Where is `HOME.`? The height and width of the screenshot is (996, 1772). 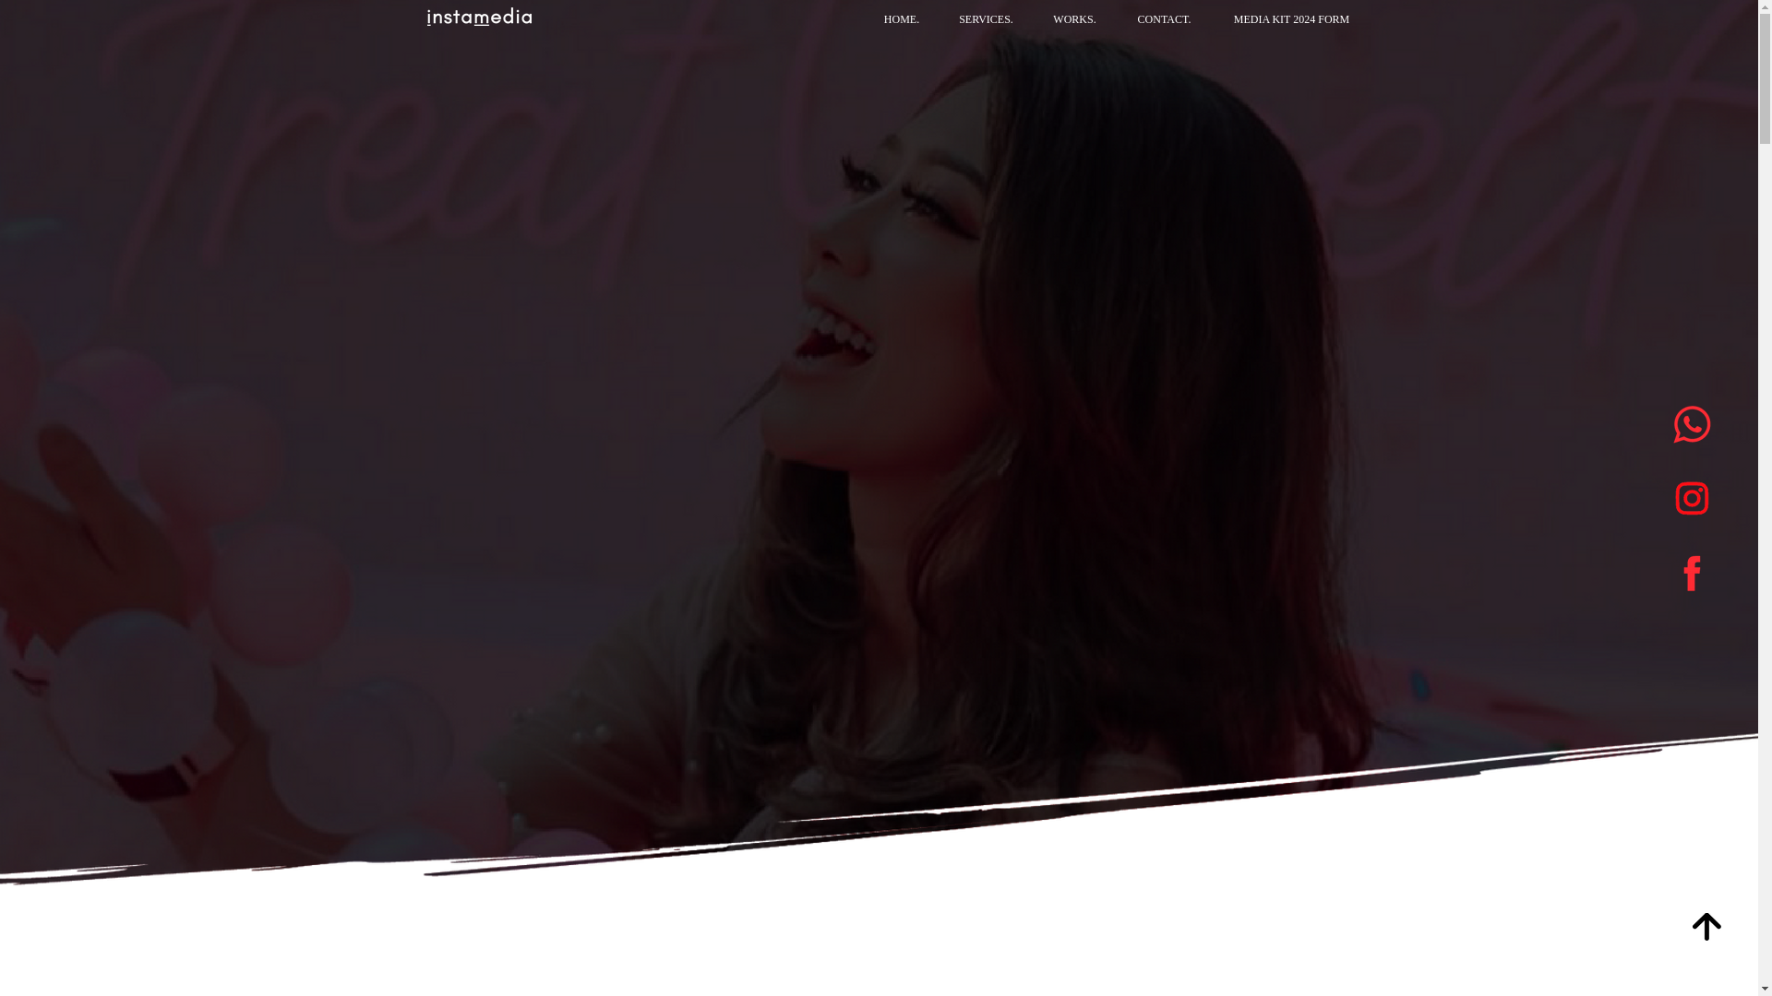
HOME. is located at coordinates (901, 19).